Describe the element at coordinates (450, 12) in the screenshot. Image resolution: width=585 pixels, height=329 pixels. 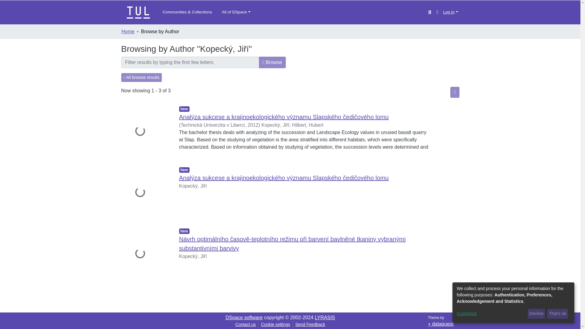
I see `Log In` at that location.